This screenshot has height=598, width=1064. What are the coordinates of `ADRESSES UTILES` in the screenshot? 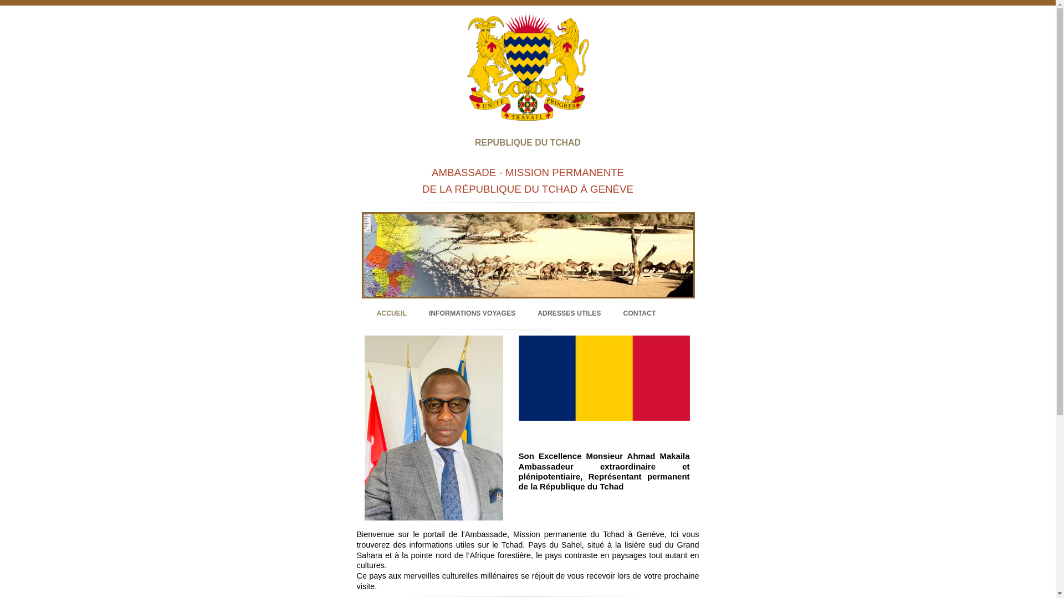 It's located at (569, 313).